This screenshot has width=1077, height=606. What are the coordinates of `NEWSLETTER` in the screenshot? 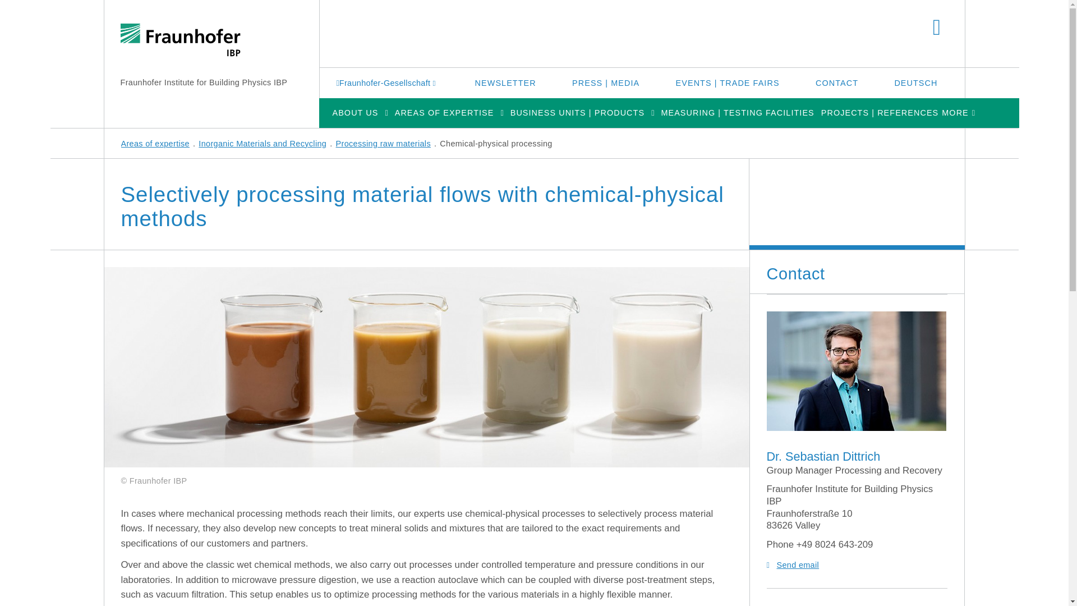 It's located at (506, 82).